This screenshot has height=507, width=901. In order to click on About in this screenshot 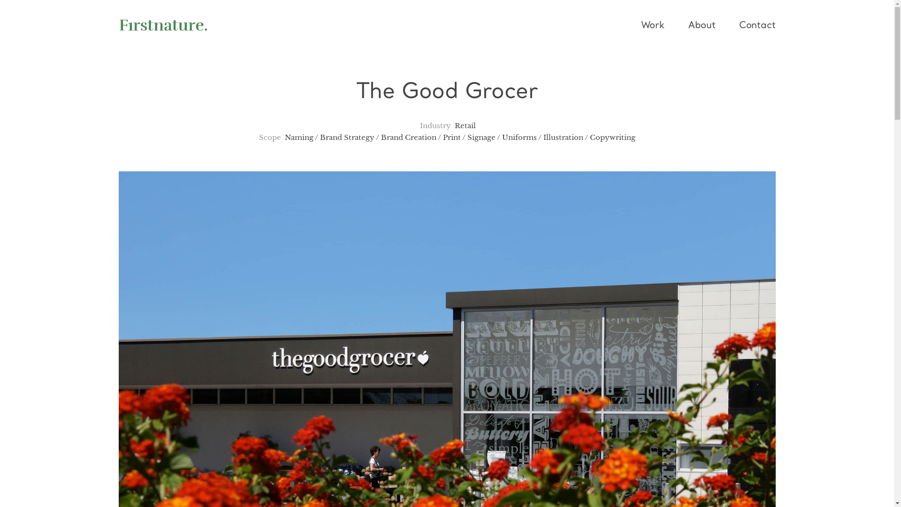, I will do `click(702, 26)`.